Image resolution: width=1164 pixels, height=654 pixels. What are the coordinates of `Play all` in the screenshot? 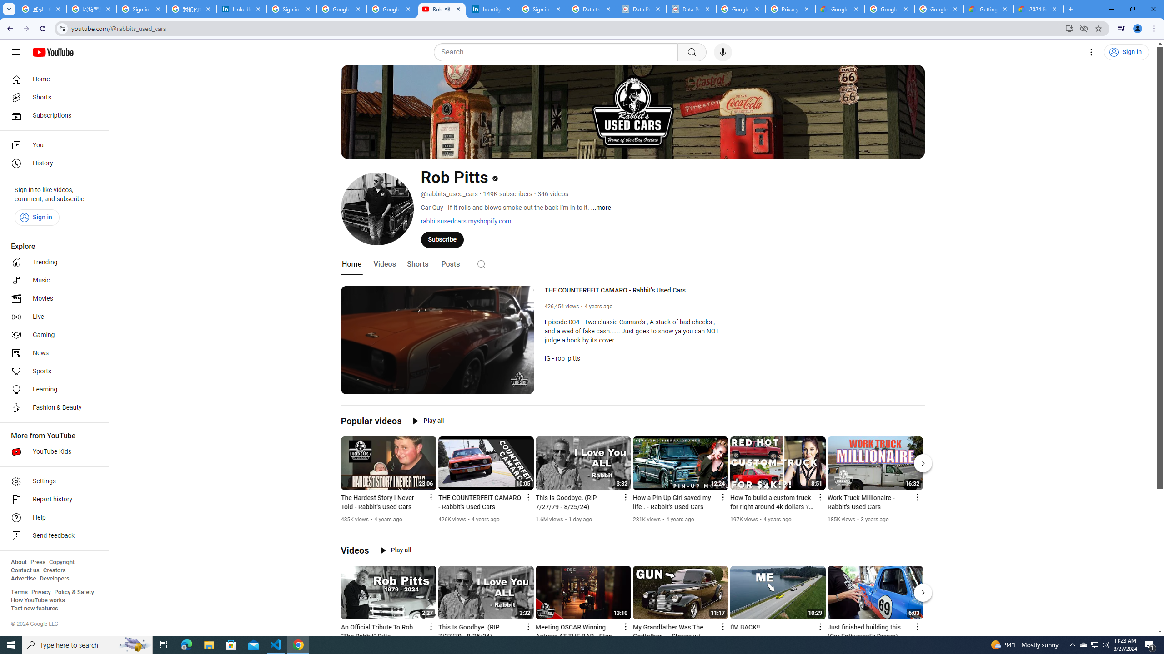 It's located at (396, 550).